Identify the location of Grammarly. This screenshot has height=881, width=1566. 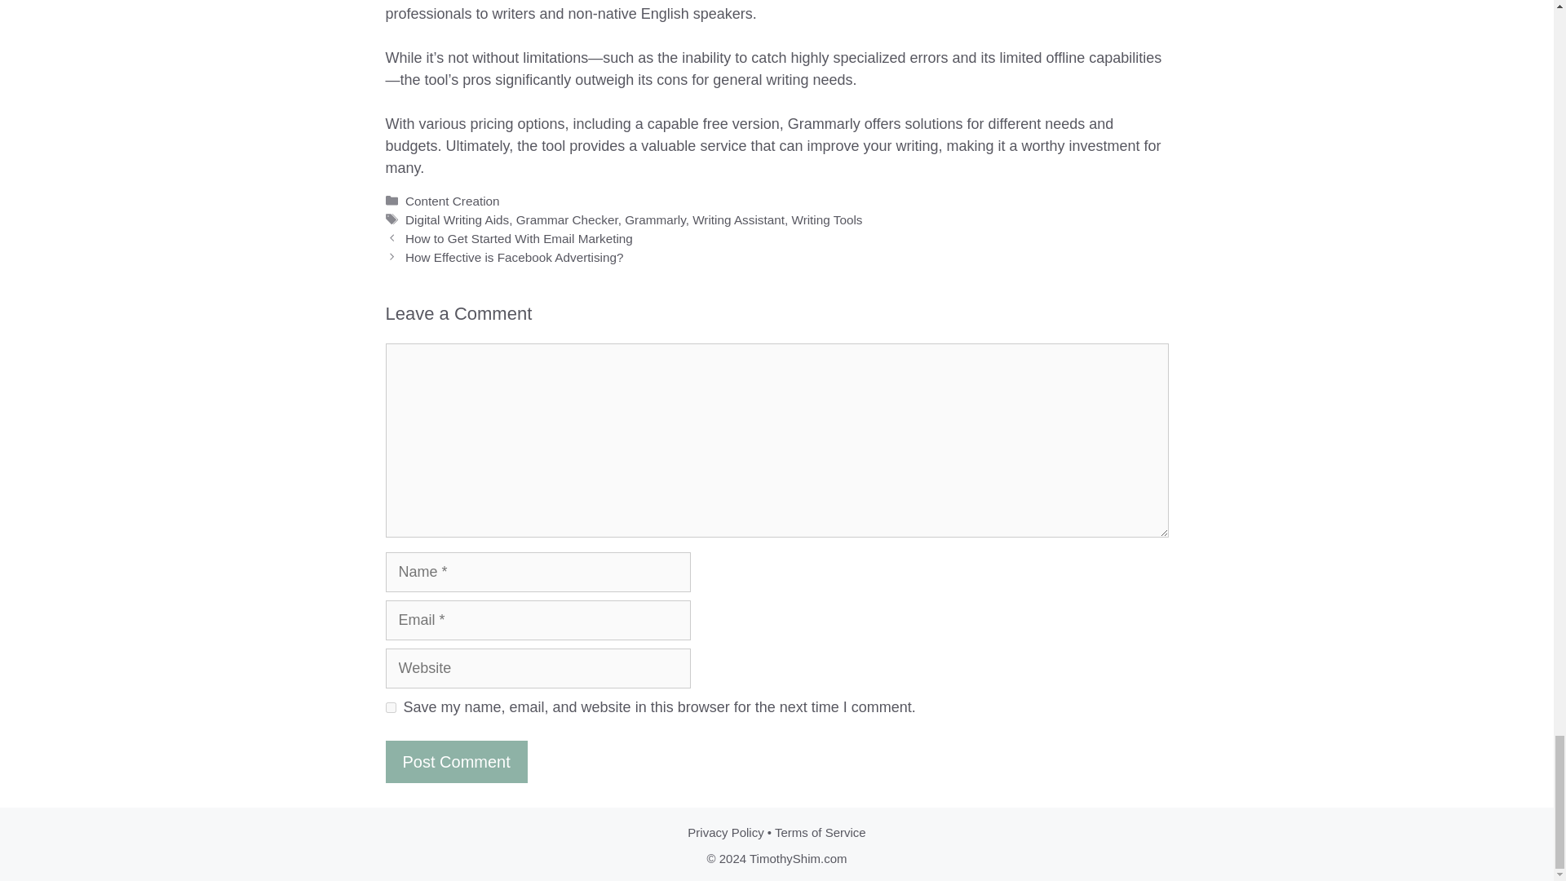
(655, 219).